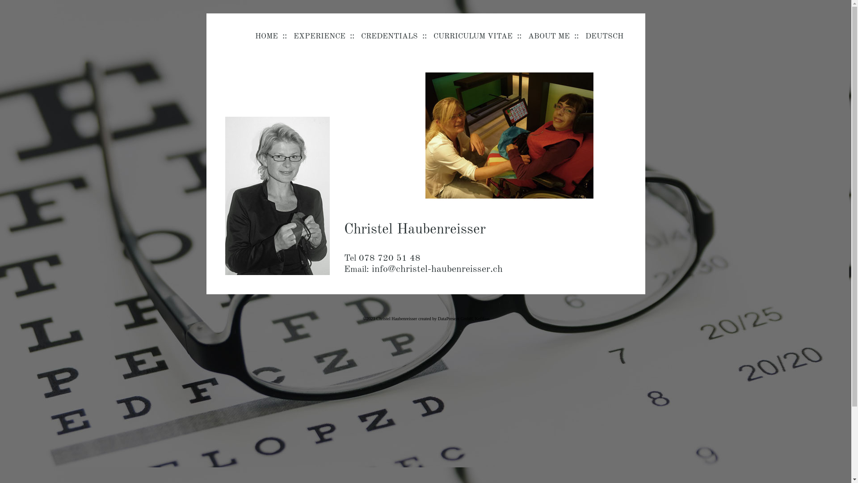 The image size is (858, 483). I want to click on DEUTSCH, so click(604, 36).